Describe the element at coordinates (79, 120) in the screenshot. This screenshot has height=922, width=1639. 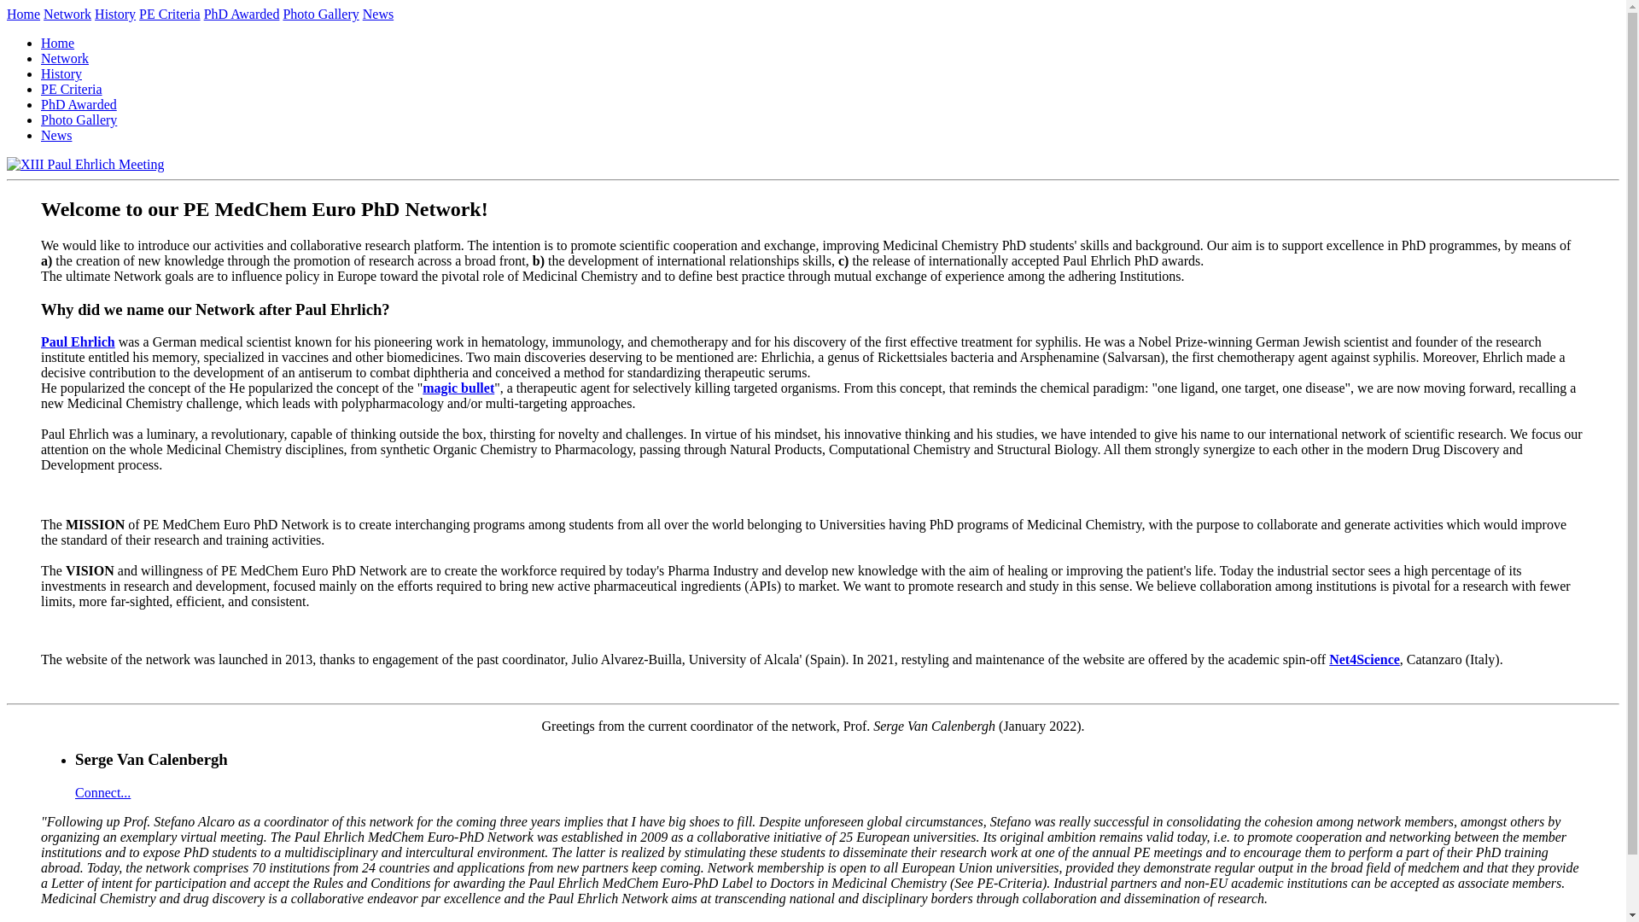
I see `Photo Gallery` at that location.